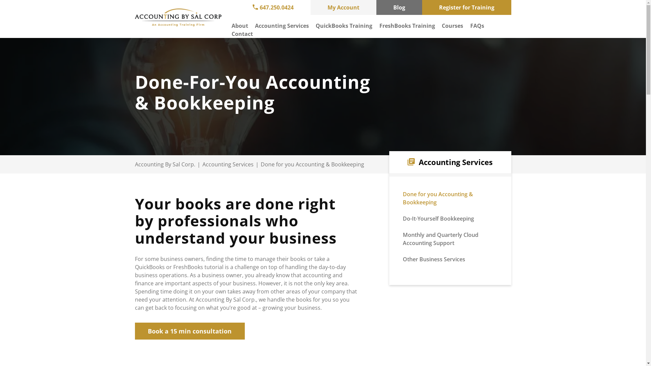  What do you see at coordinates (399, 7) in the screenshot?
I see `Blog` at bounding box center [399, 7].